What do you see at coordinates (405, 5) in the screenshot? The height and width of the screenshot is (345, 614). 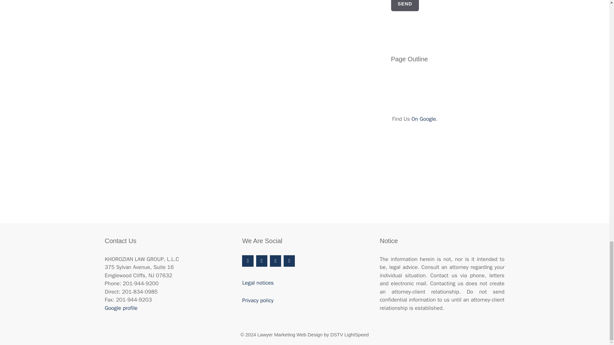 I see `Send` at bounding box center [405, 5].